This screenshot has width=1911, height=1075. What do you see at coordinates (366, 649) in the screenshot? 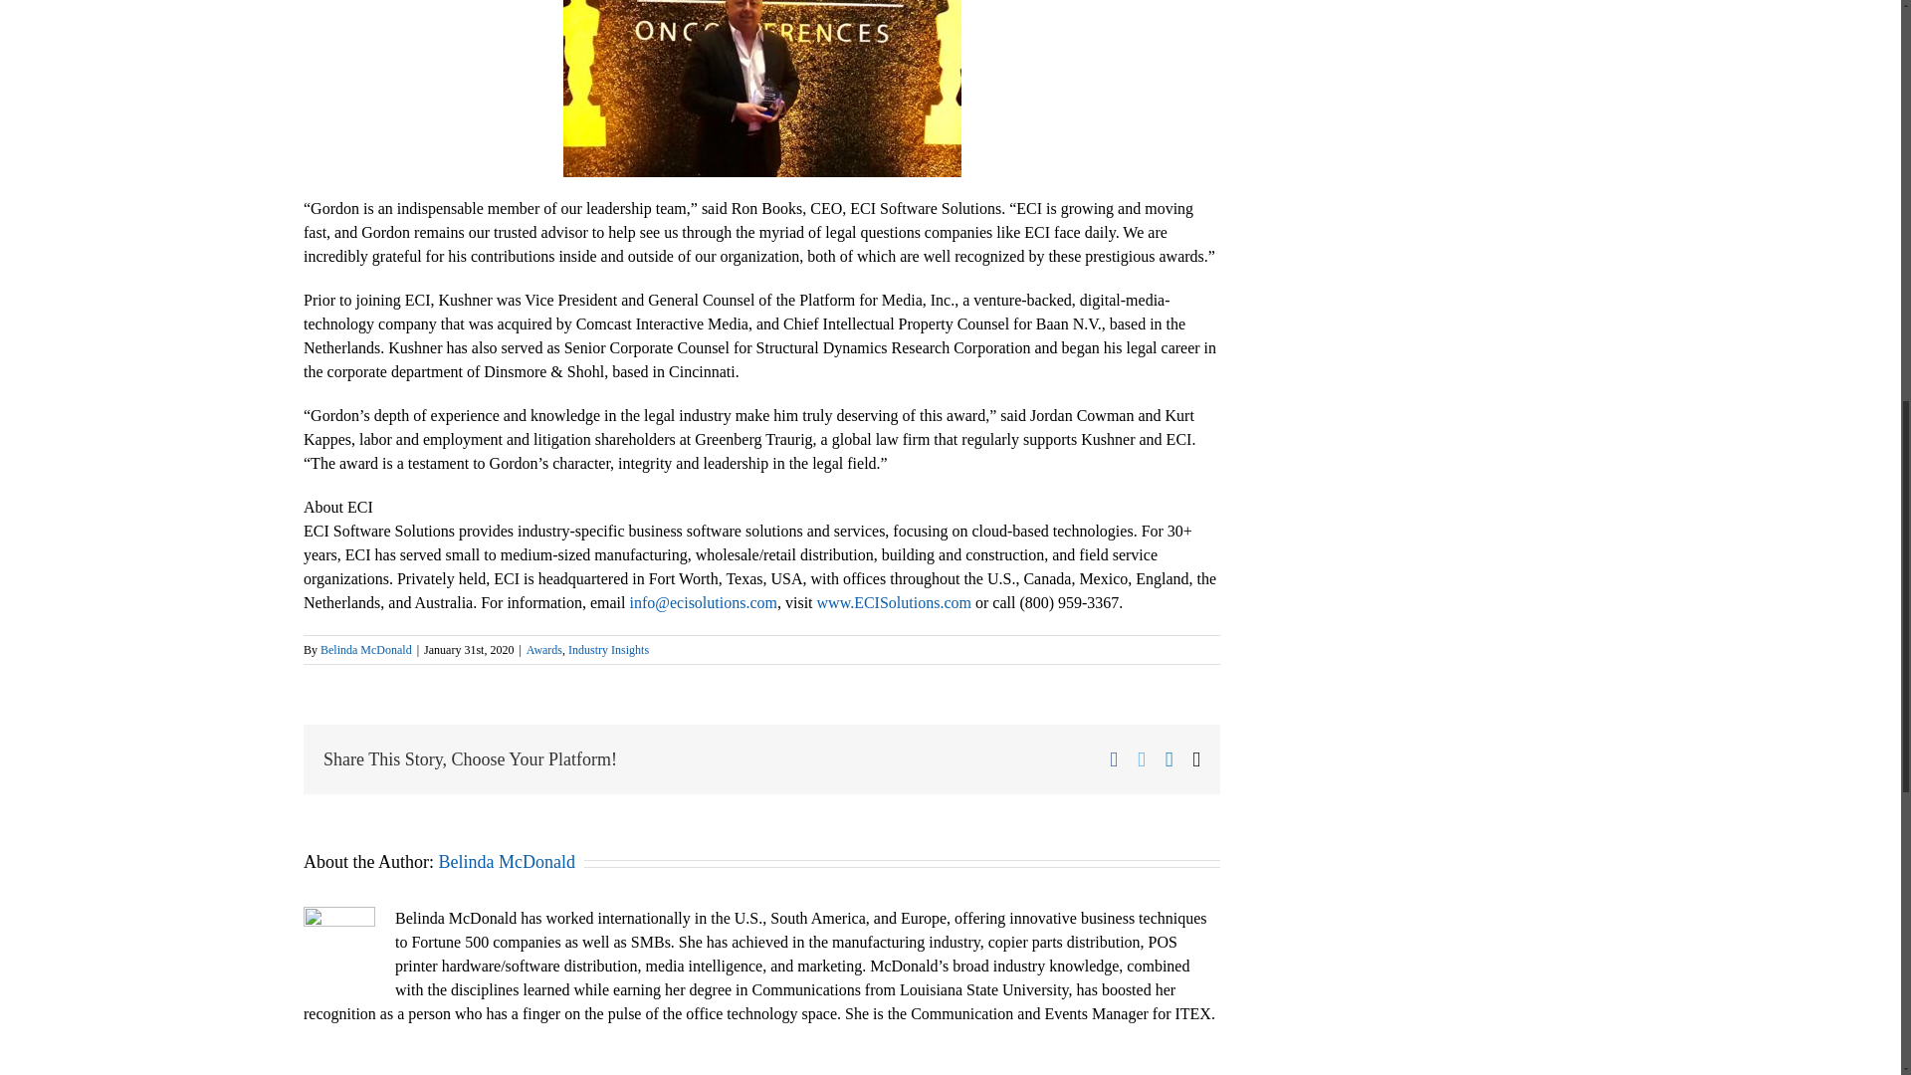
I see `Posts by Belinda McDonald` at bounding box center [366, 649].